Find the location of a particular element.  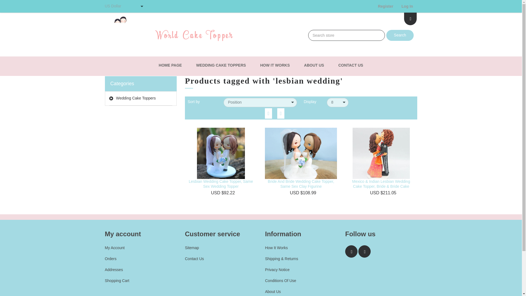

Bride And Bride Wedding Cake Topper, Same Sex Clay Figurine is located at coordinates (301, 184).